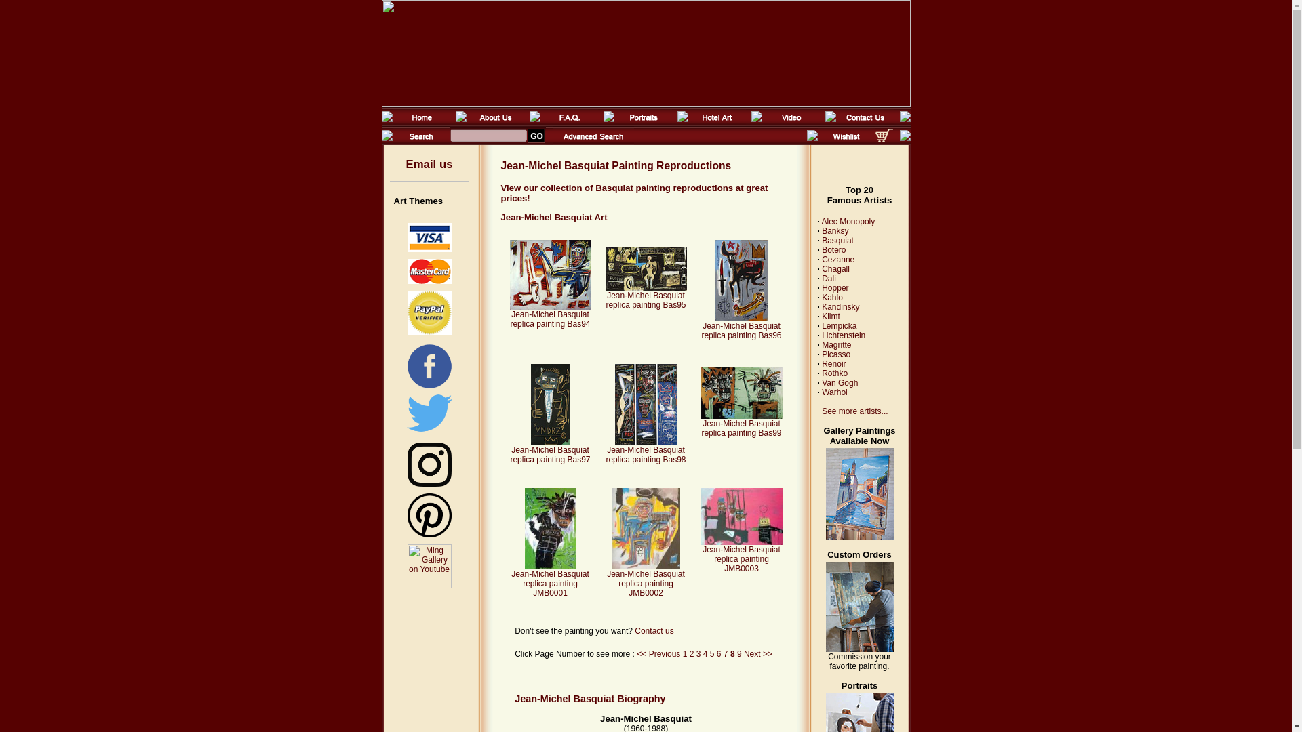  What do you see at coordinates (420, 123) in the screenshot?
I see `Ming Gallery Home` at bounding box center [420, 123].